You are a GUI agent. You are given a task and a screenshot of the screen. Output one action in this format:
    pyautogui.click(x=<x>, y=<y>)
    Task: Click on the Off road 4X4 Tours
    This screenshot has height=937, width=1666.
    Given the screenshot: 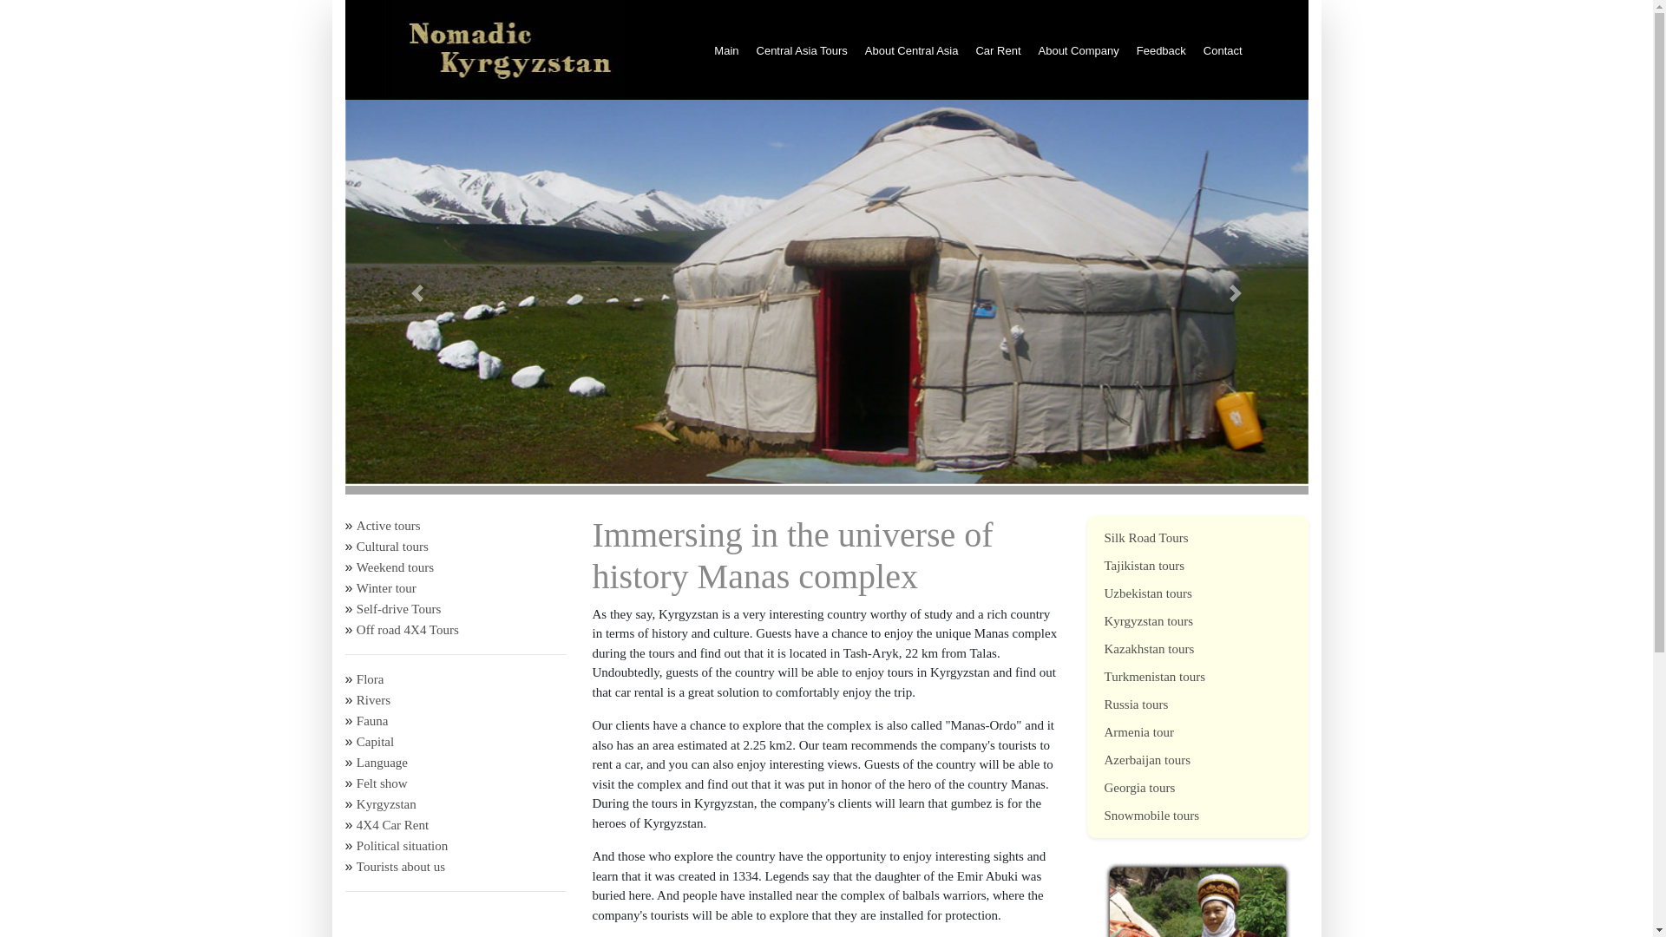 What is the action you would take?
    pyautogui.click(x=408, y=630)
    